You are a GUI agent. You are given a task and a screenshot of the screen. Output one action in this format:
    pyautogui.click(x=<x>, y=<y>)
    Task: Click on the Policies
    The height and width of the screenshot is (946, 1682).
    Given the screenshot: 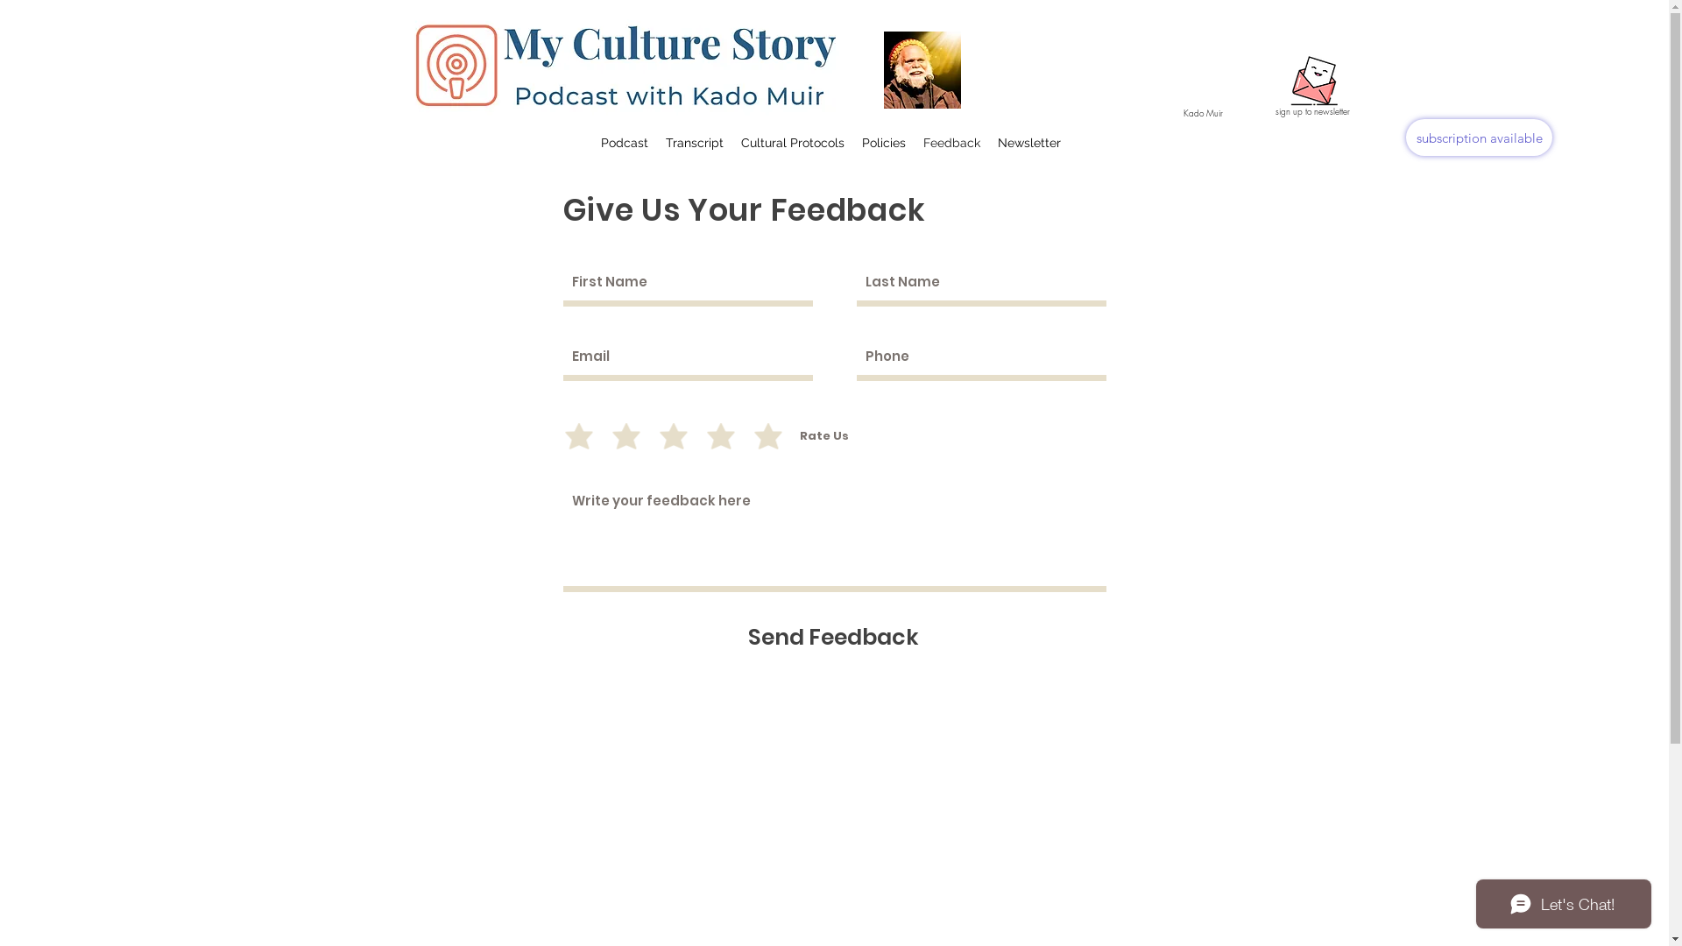 What is the action you would take?
    pyautogui.click(x=884, y=143)
    